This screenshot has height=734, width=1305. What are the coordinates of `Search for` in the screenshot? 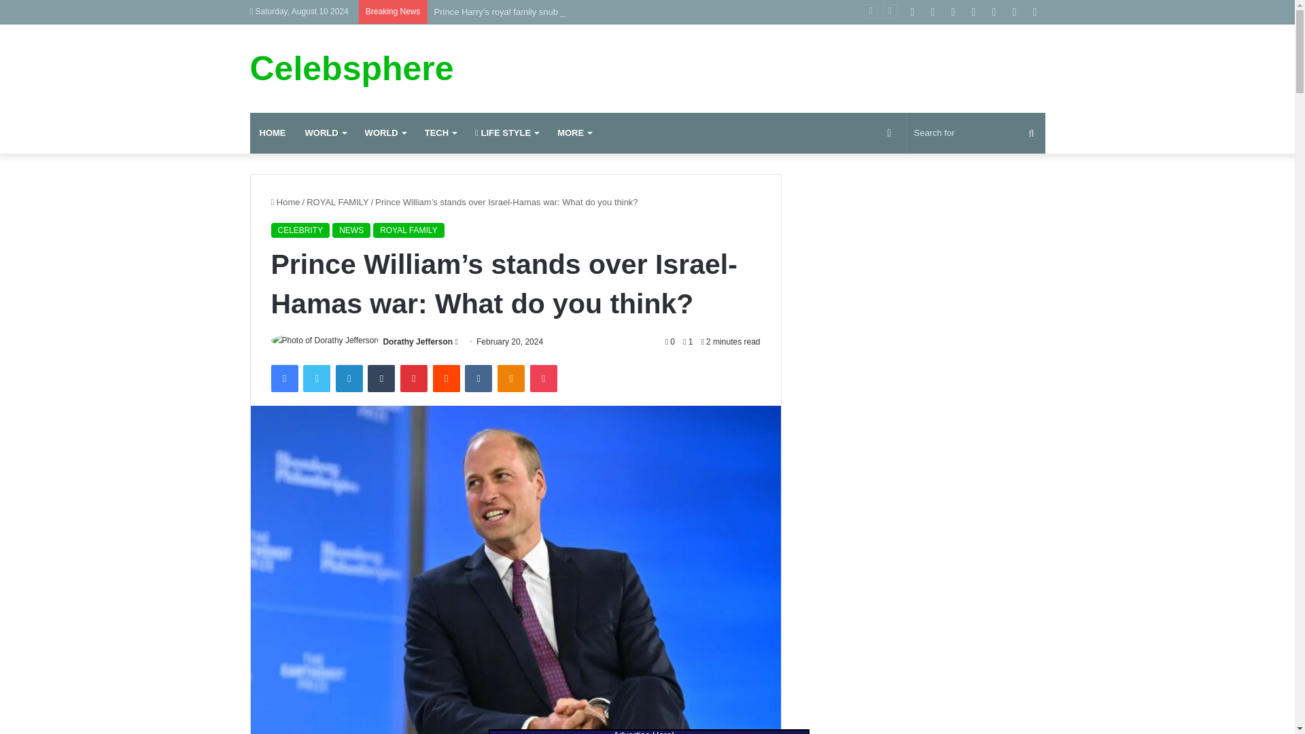 It's located at (976, 133).